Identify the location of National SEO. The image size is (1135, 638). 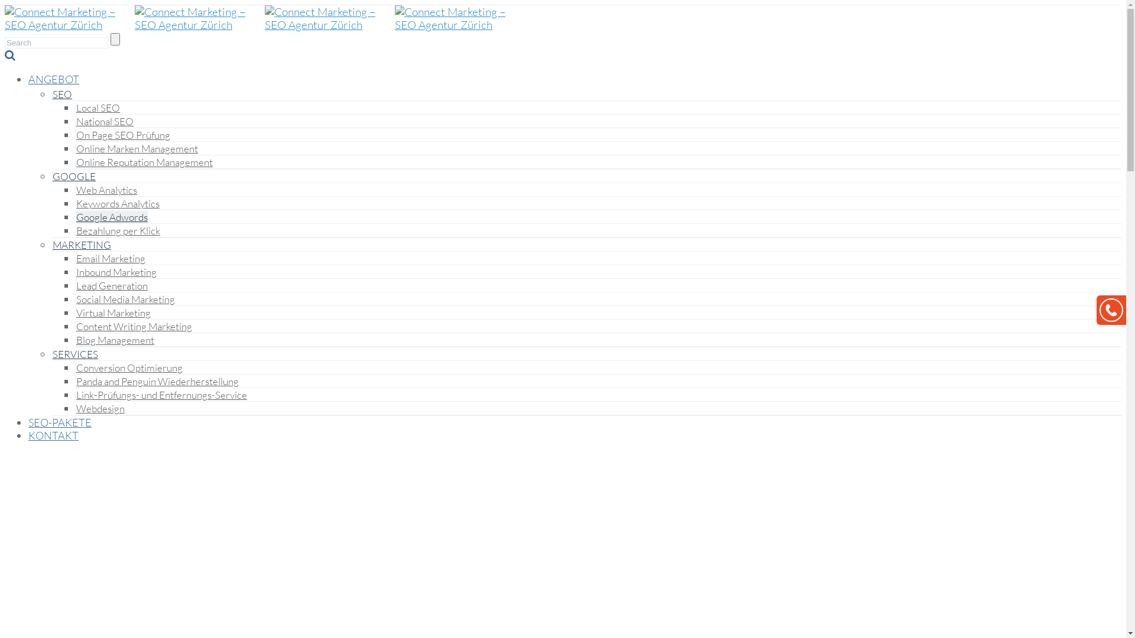
(105, 122).